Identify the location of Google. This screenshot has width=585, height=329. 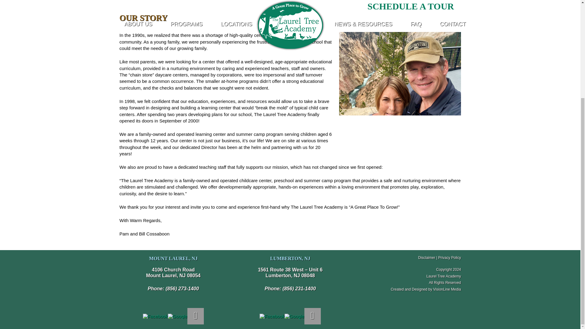
(177, 316).